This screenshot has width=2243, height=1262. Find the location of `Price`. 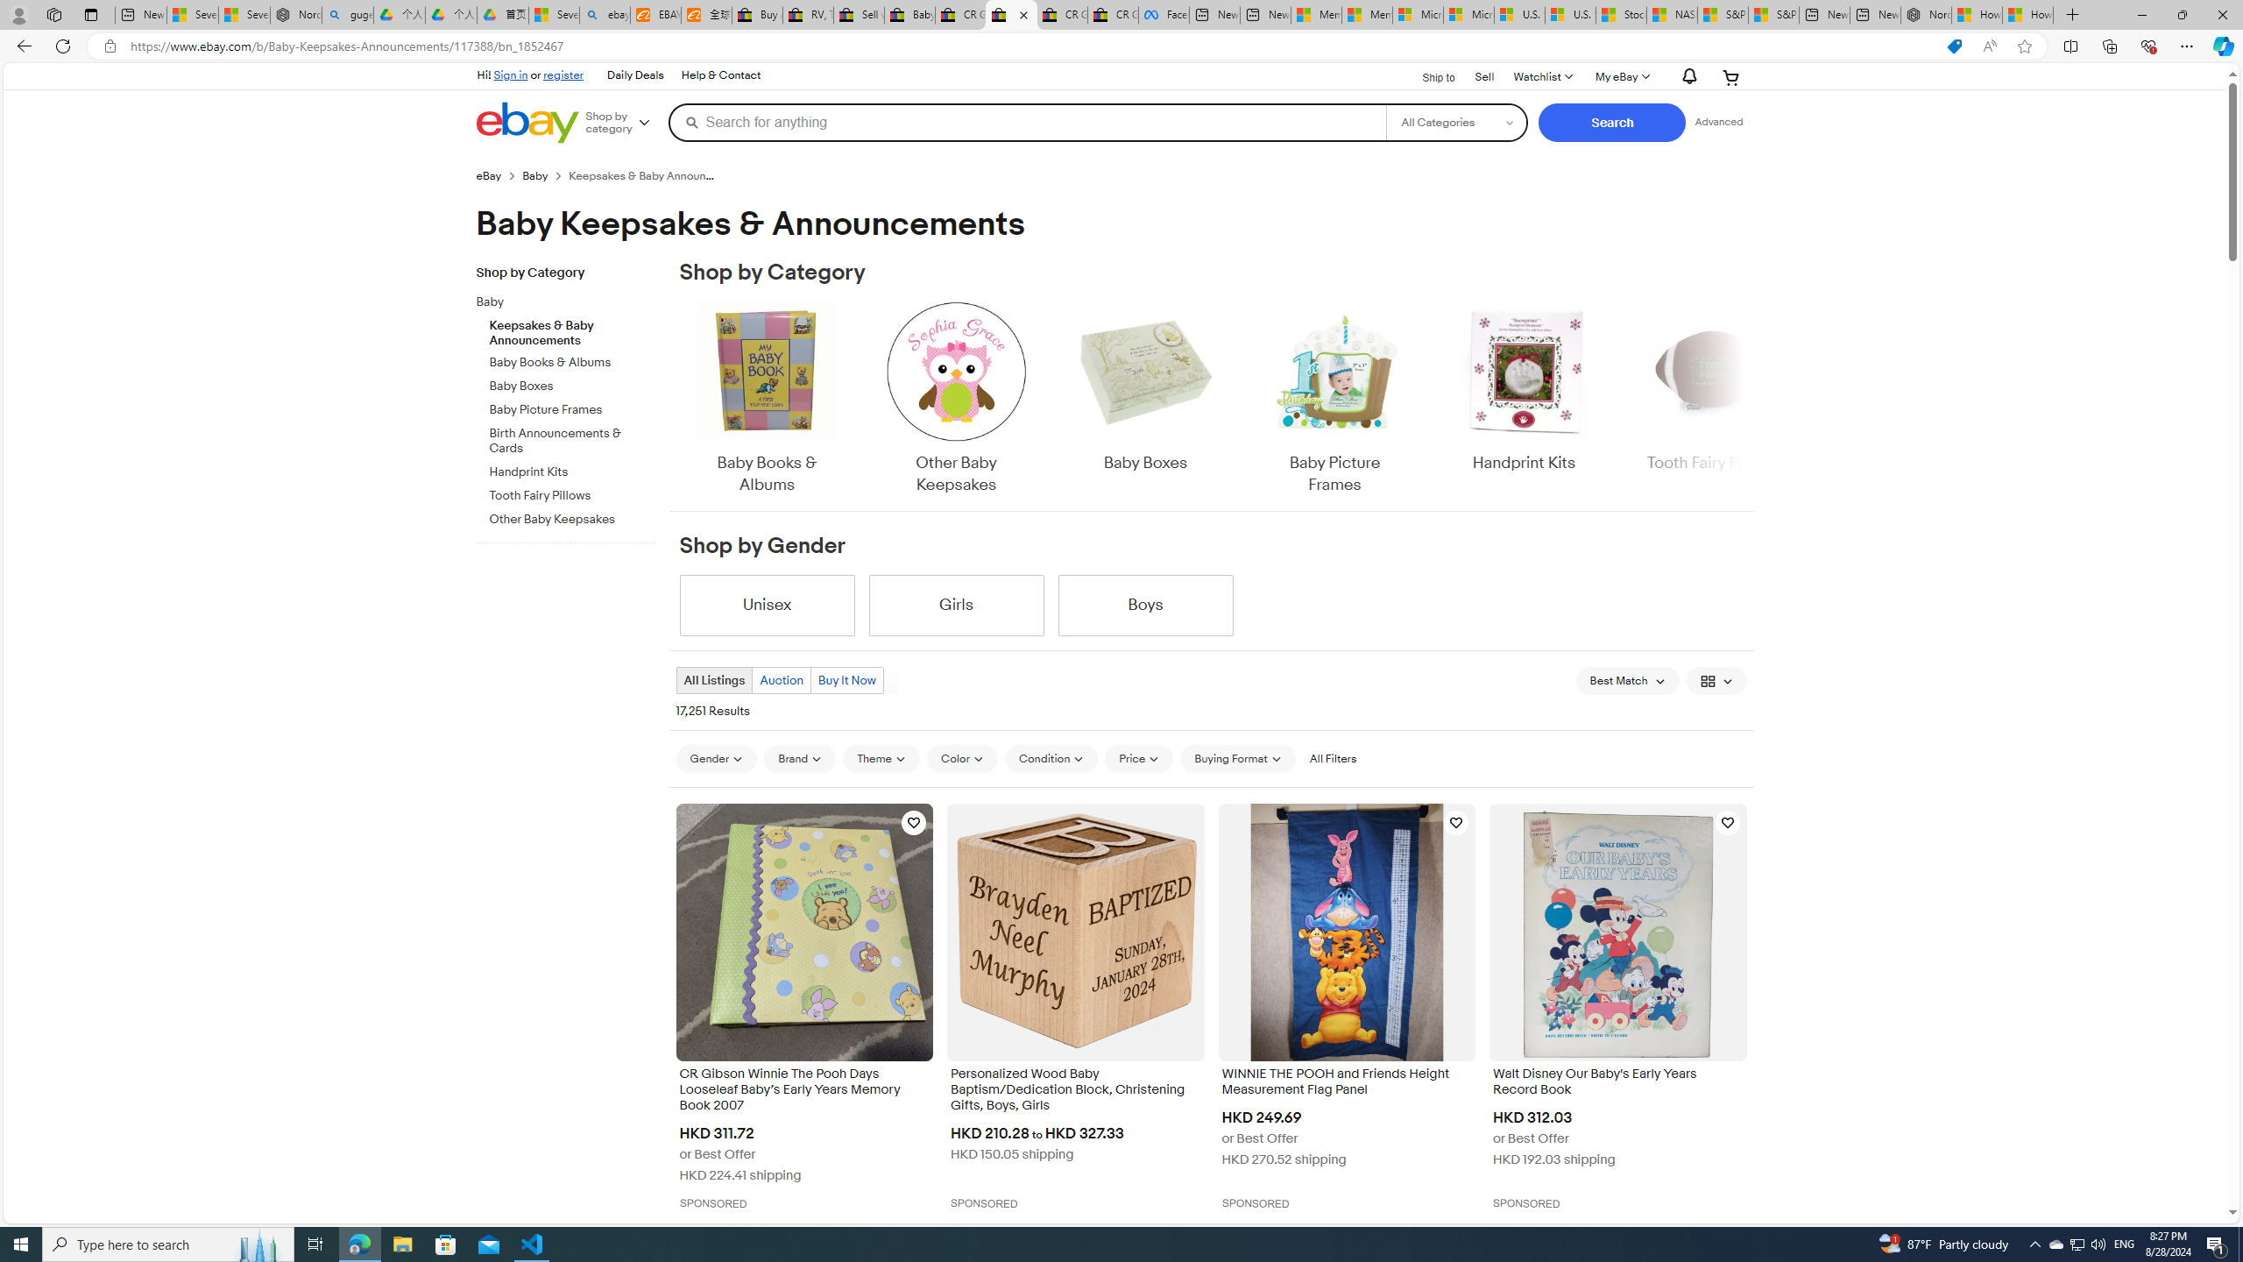

Price is located at coordinates (1139, 759).